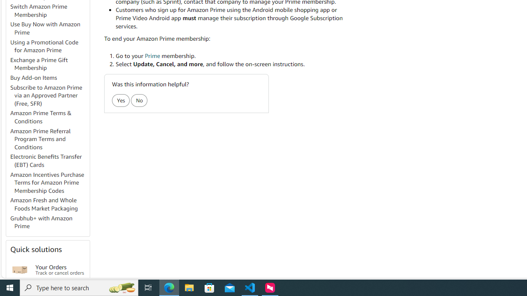 The image size is (527, 296). I want to click on Exchange a Prime Gift Membership, so click(39, 64).